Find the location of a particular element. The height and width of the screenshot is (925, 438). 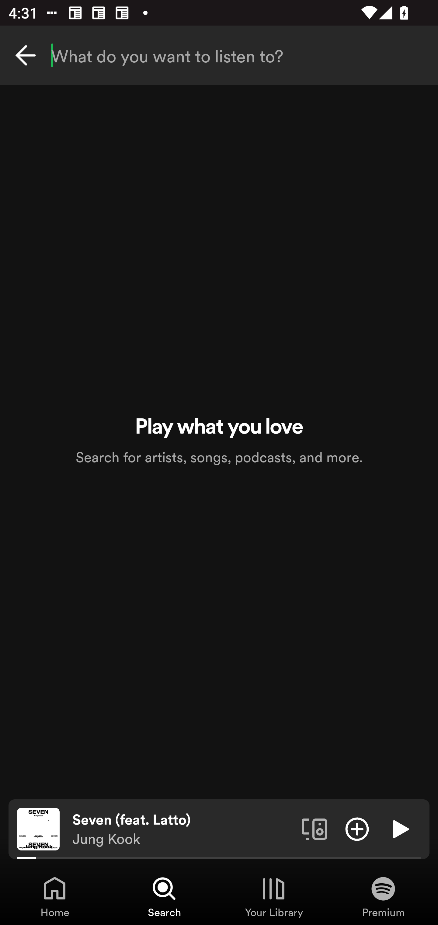

Seven (feat. Latto) Jung Kook is located at coordinates (182, 829).